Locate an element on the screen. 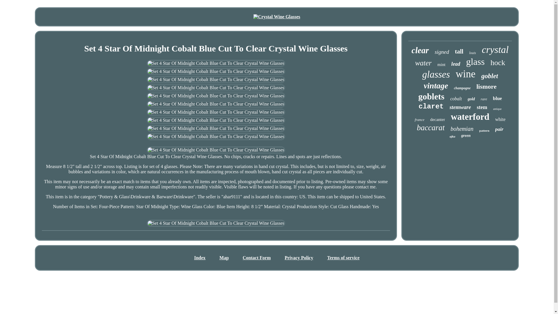 Image resolution: width=558 pixels, height=314 pixels. france is located at coordinates (419, 120).